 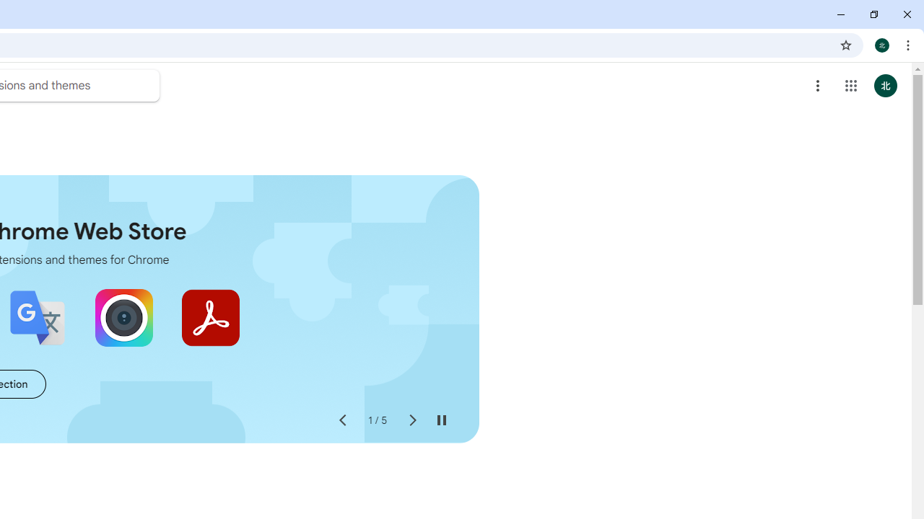 What do you see at coordinates (818, 85) in the screenshot?
I see `More options menu` at bounding box center [818, 85].